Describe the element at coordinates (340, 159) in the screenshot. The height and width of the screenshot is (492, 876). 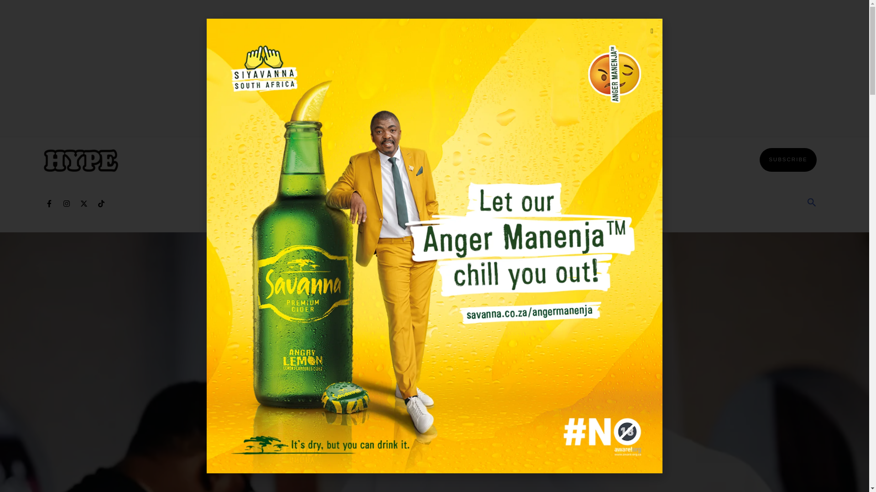
I see `REVIEWS` at that location.